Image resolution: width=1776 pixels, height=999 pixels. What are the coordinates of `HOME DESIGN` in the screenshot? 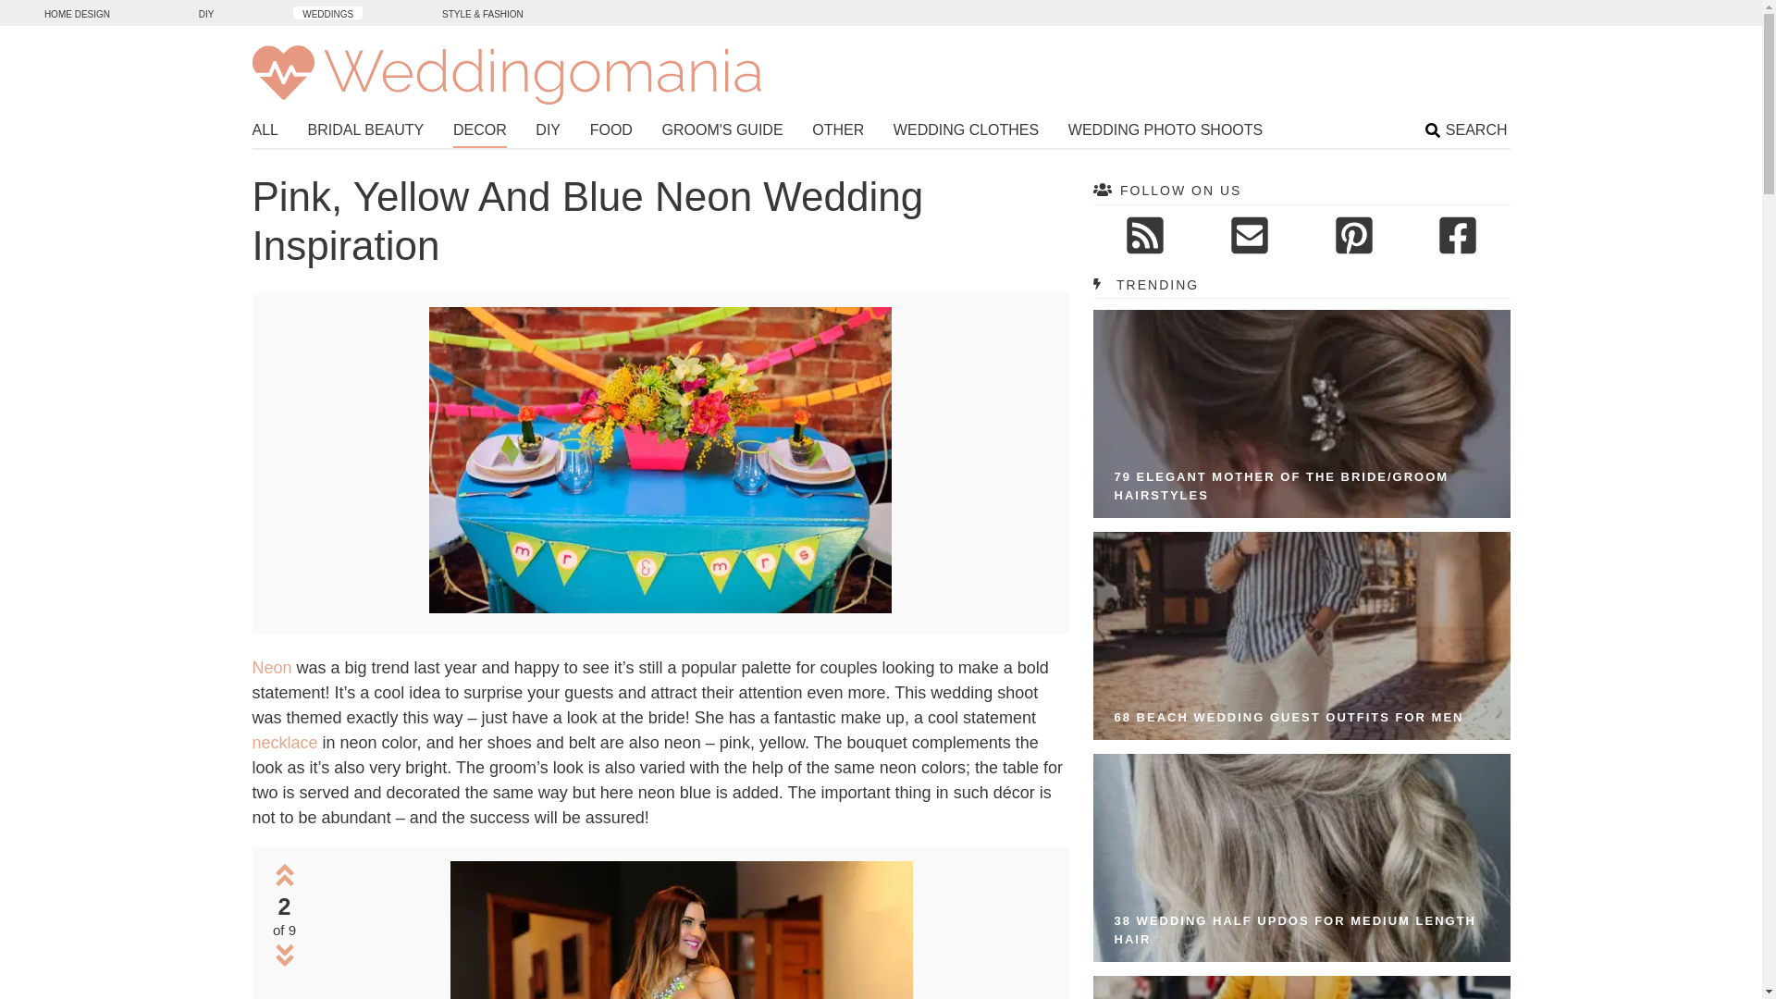 It's located at (77, 12).